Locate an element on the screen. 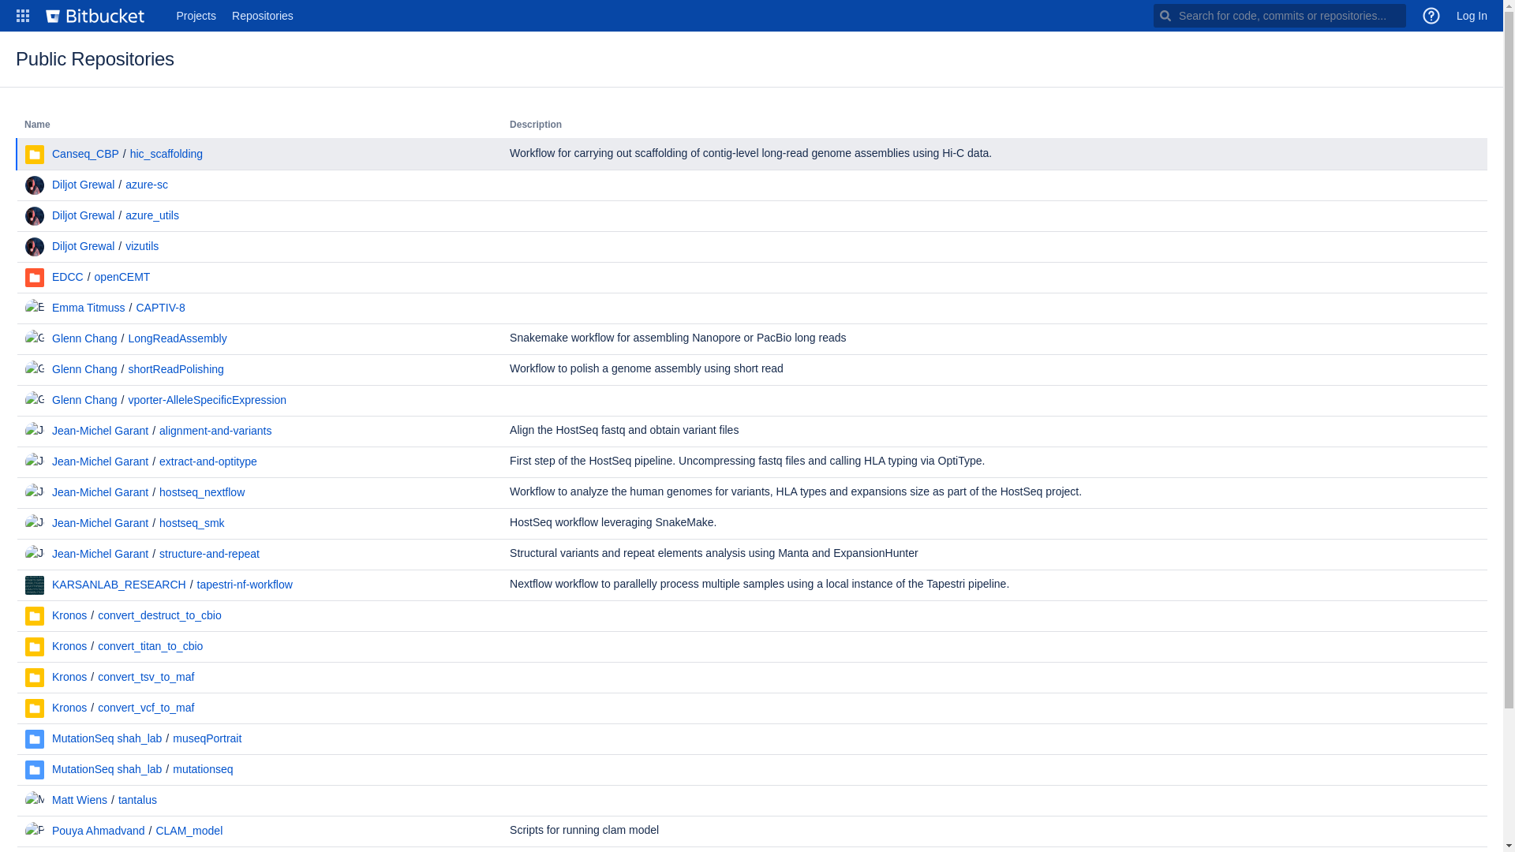  hostseq_smk is located at coordinates (192, 523).